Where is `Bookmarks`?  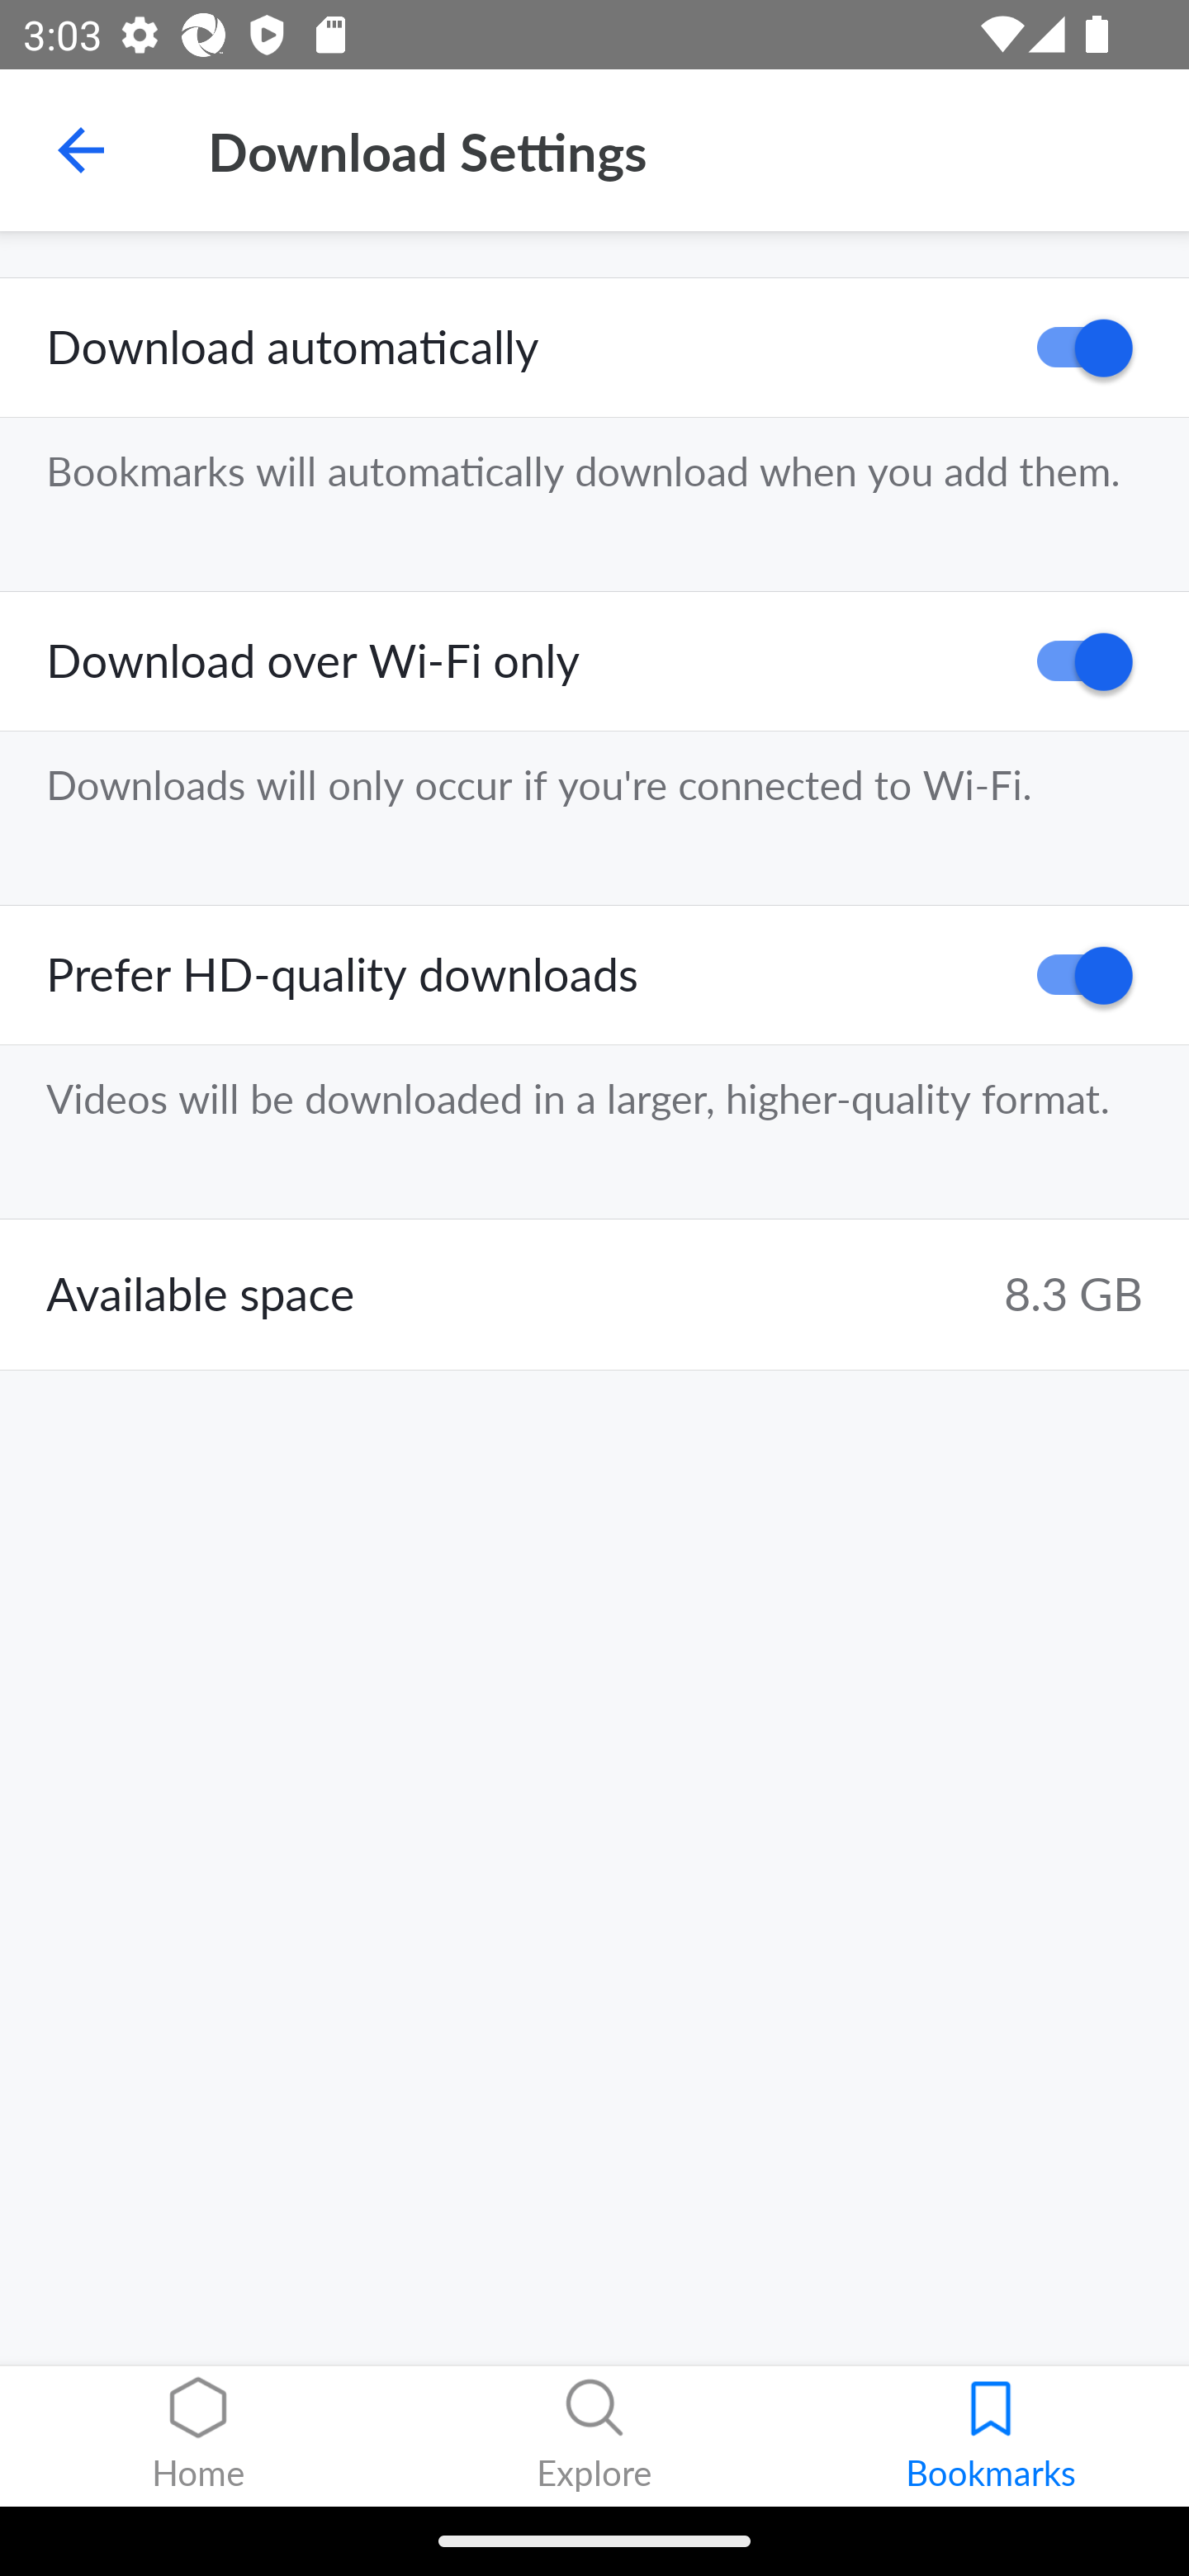
Bookmarks is located at coordinates (991, 2436).